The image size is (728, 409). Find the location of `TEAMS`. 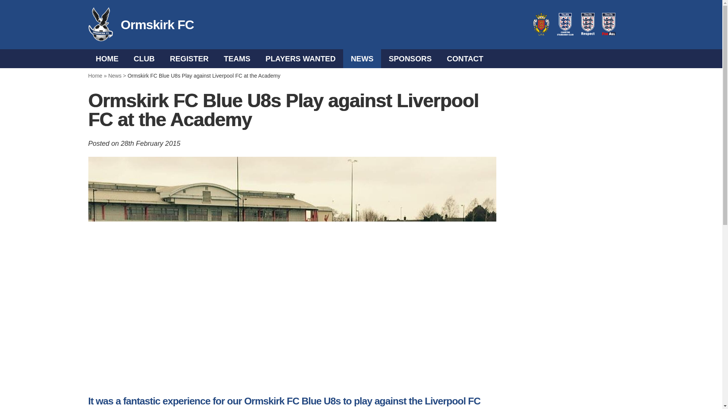

TEAMS is located at coordinates (237, 58).